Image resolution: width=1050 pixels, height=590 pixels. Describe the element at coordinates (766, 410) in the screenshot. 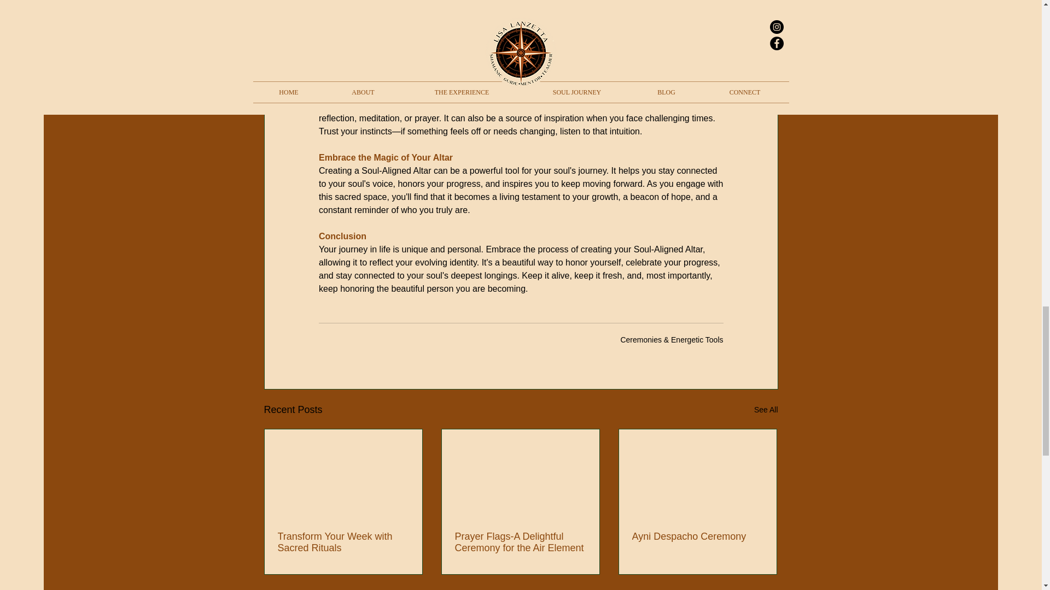

I see `See All` at that location.